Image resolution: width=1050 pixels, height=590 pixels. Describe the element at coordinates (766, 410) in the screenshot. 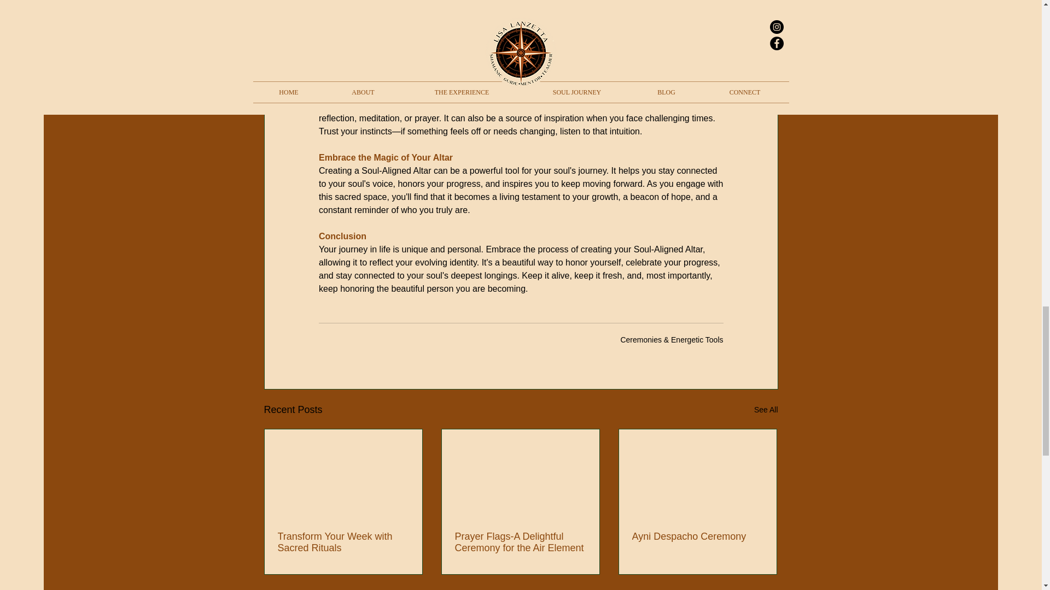

I see `See All` at that location.